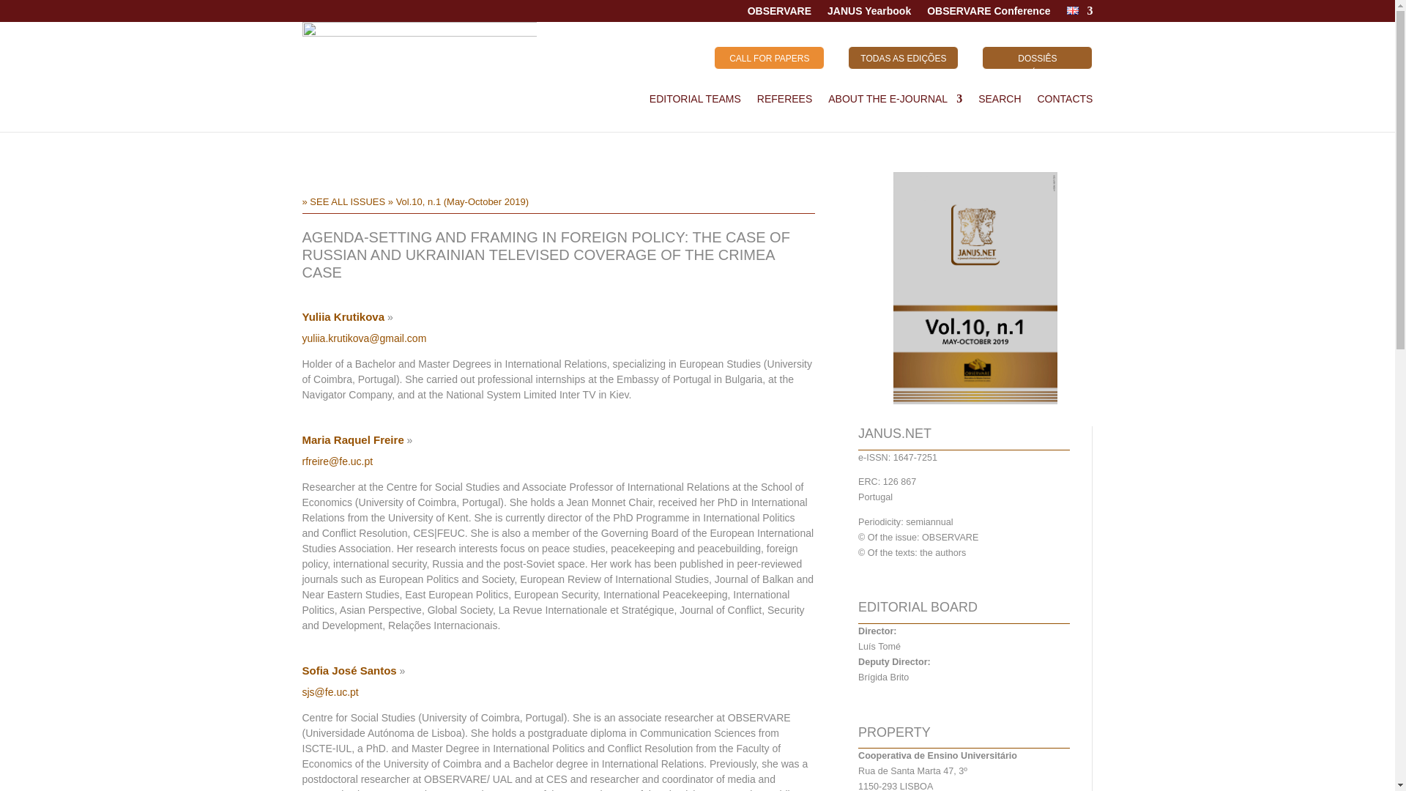 The width and height of the screenshot is (1406, 791). I want to click on ABOUT THE E-JOURNAL, so click(895, 102).